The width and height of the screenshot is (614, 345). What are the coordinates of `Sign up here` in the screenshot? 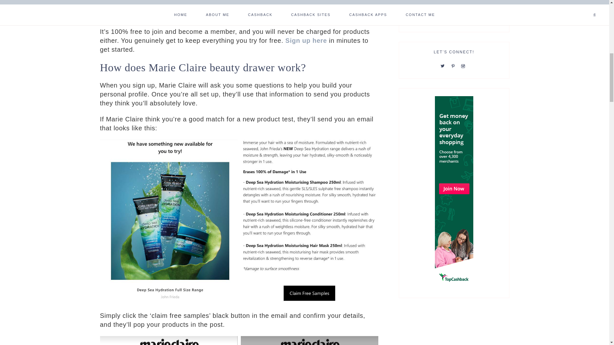 It's located at (306, 40).